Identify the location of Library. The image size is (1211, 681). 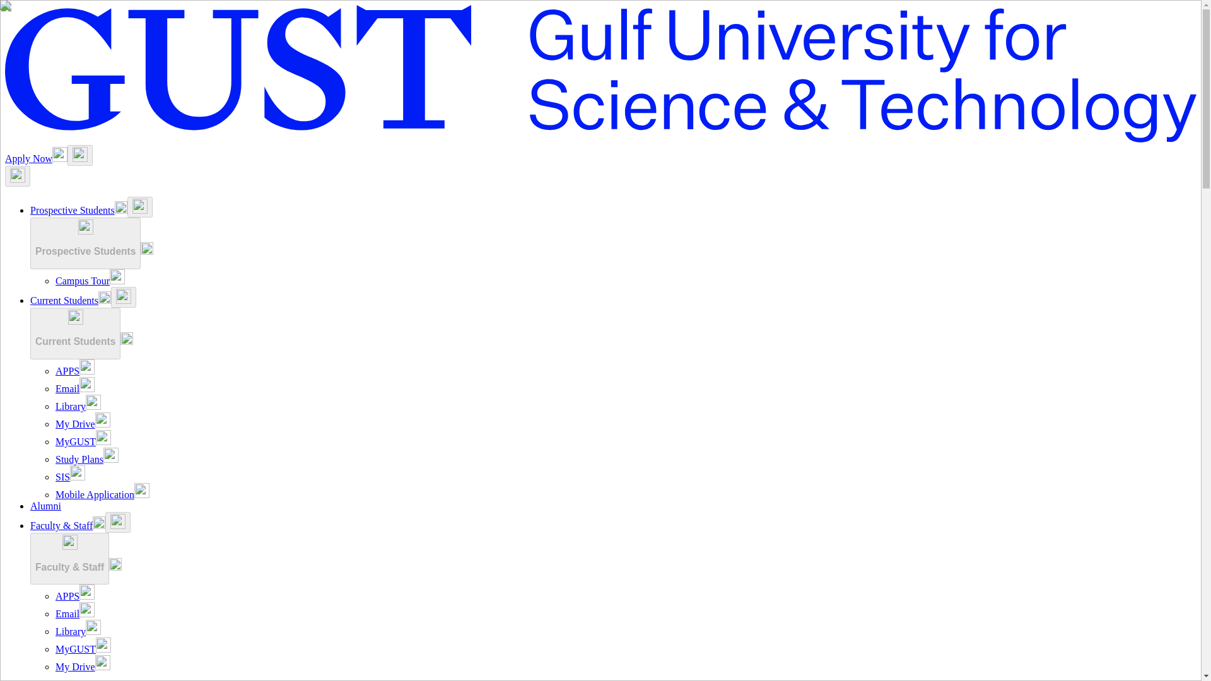
(78, 631).